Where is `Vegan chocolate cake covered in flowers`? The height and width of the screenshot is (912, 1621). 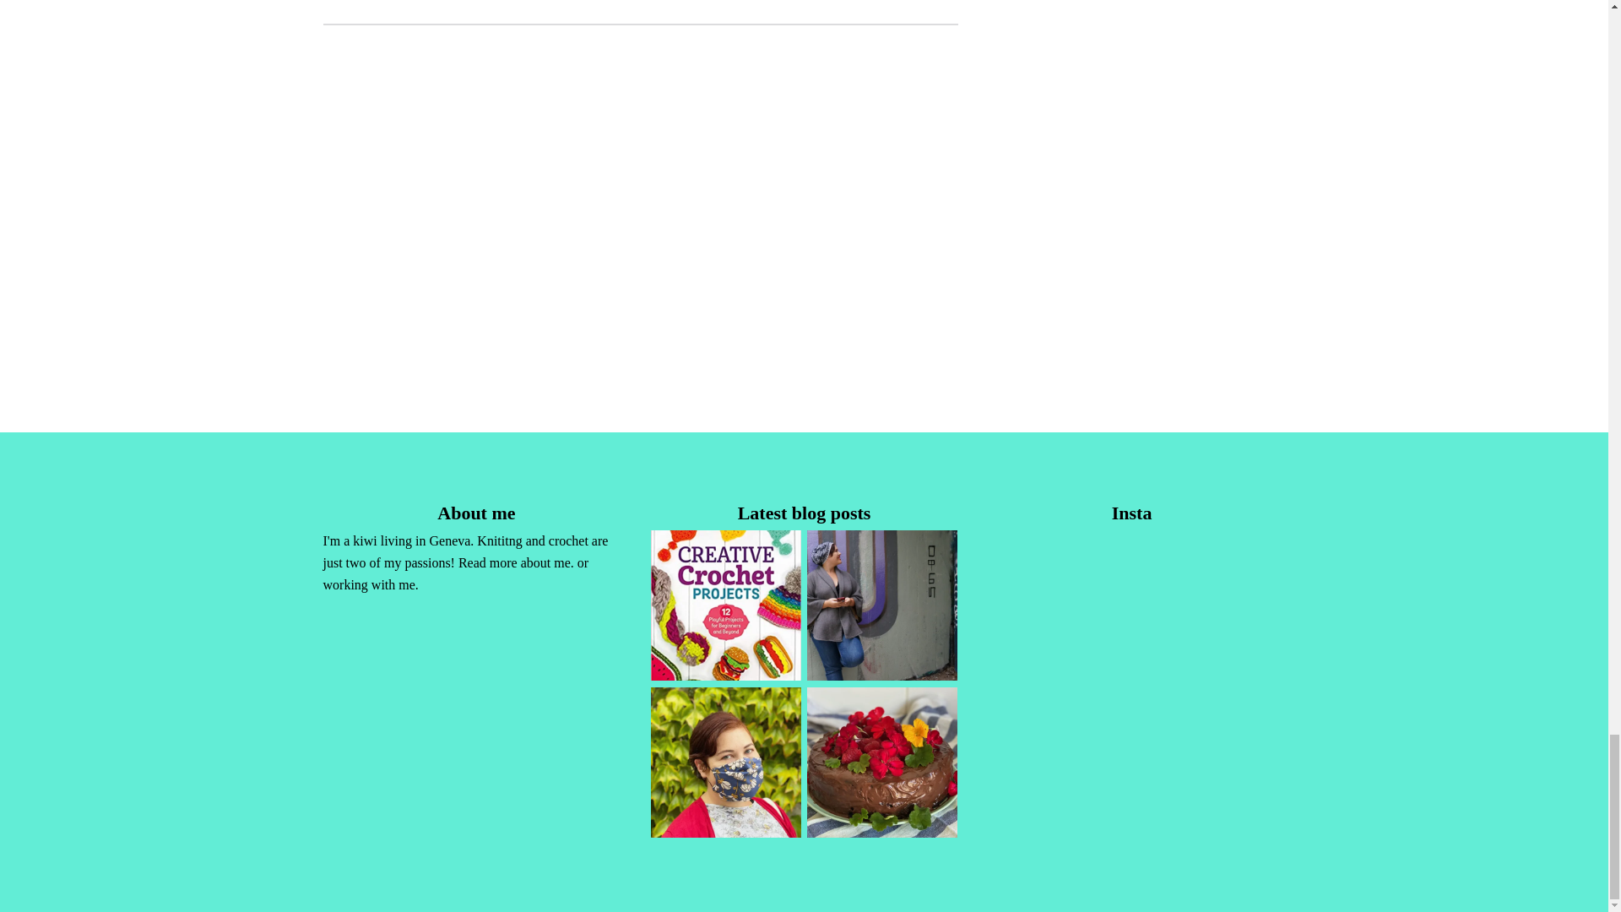 Vegan chocolate cake covered in flowers is located at coordinates (882, 763).